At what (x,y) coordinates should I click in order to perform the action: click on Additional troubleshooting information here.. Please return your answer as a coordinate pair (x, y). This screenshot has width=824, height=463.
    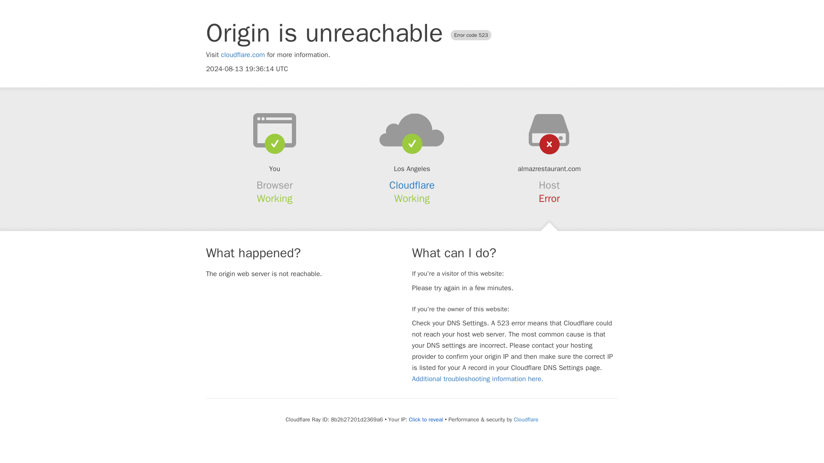
    Looking at the image, I should click on (477, 379).